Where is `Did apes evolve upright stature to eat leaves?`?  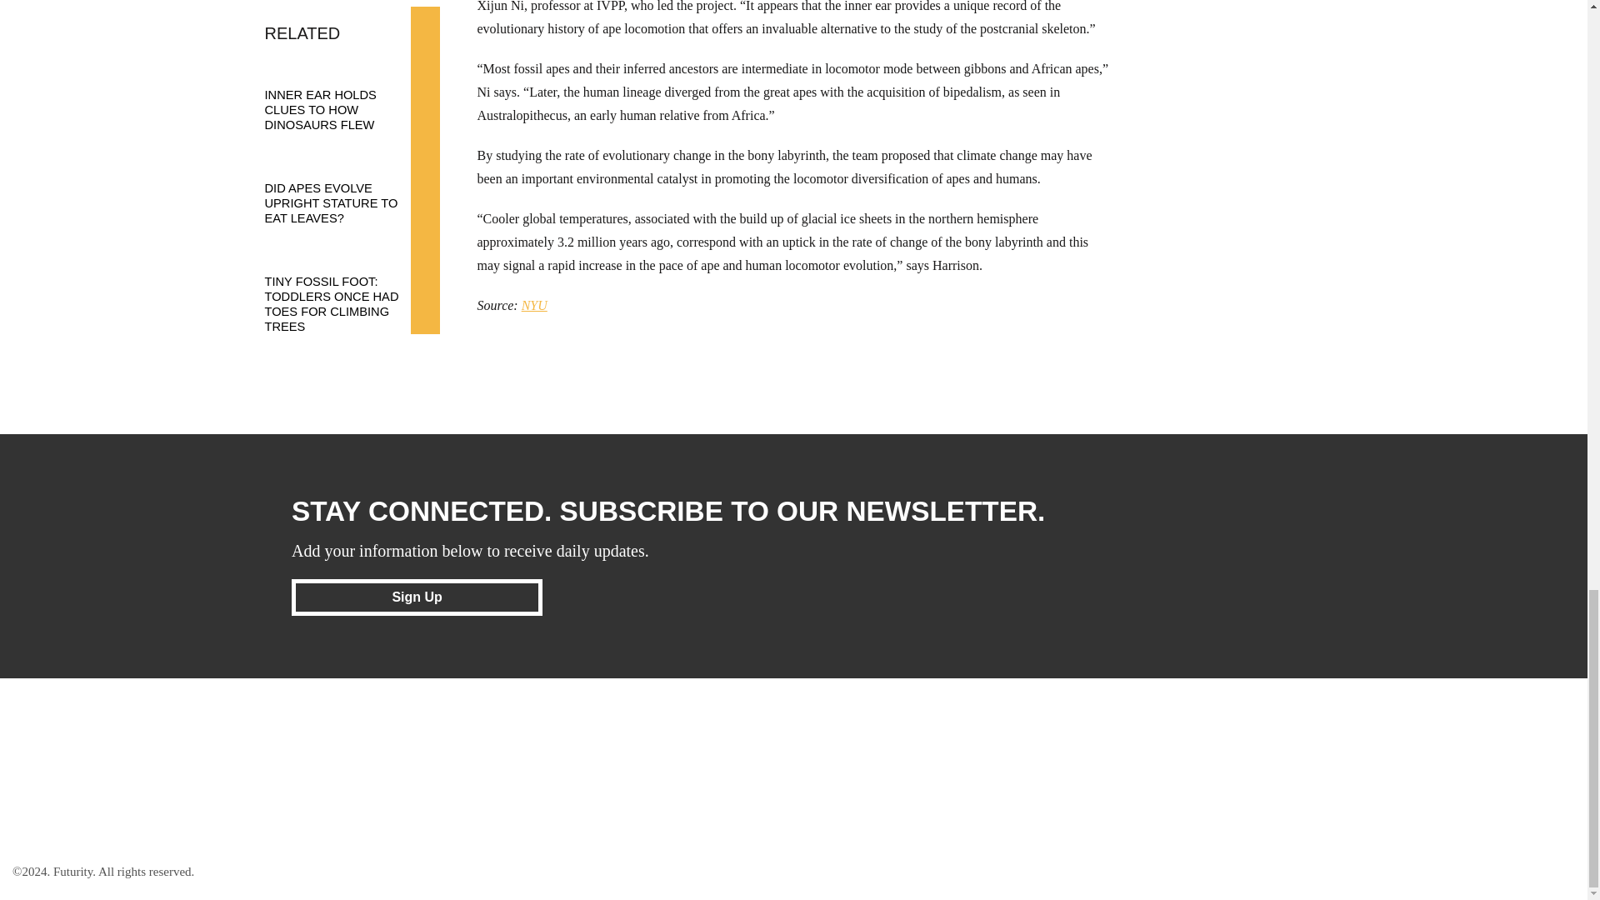 Did apes evolve upright stature to eat leaves? is located at coordinates (344, 187).